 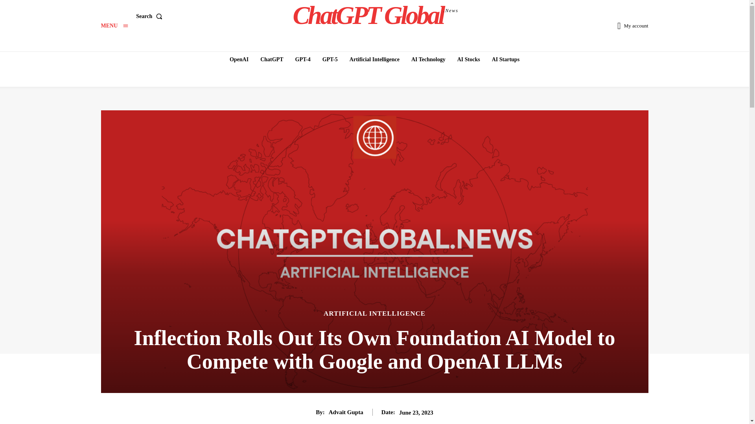 I want to click on ARTIFICIAL INTELLIGENCE, so click(x=330, y=59).